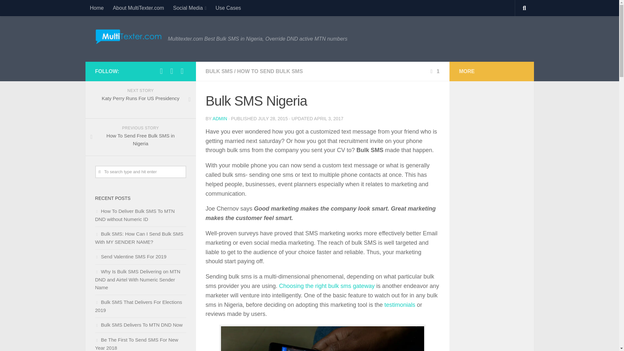 The width and height of the screenshot is (624, 351). Describe the element at coordinates (140, 172) in the screenshot. I see `To search type and hit enter` at that location.